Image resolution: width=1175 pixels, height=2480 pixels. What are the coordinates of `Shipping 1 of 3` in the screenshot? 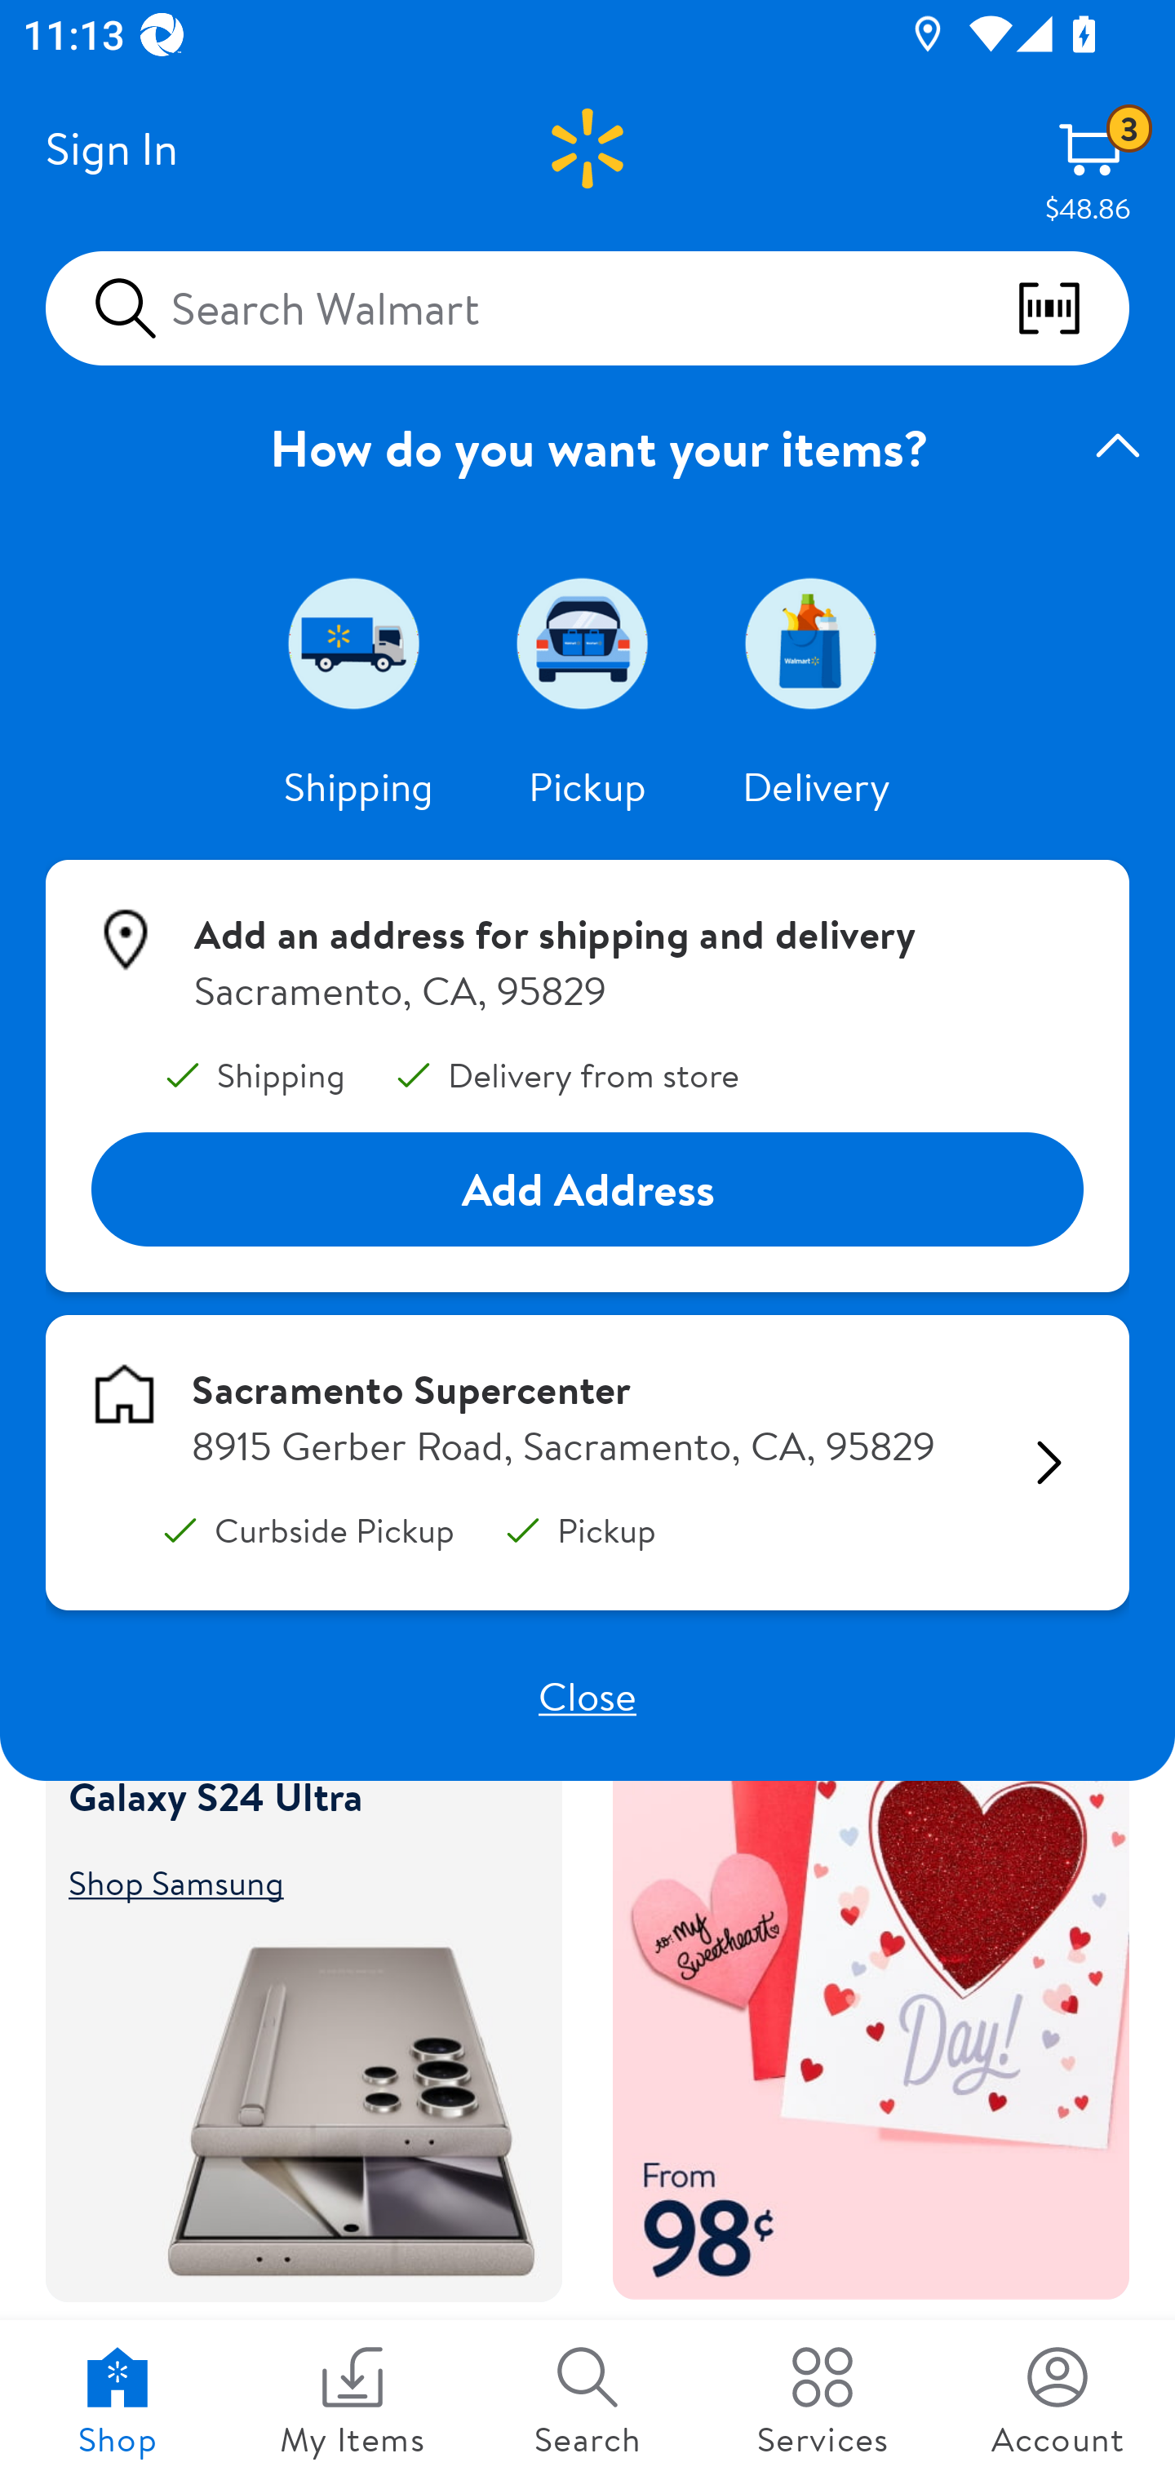 It's located at (359, 643).